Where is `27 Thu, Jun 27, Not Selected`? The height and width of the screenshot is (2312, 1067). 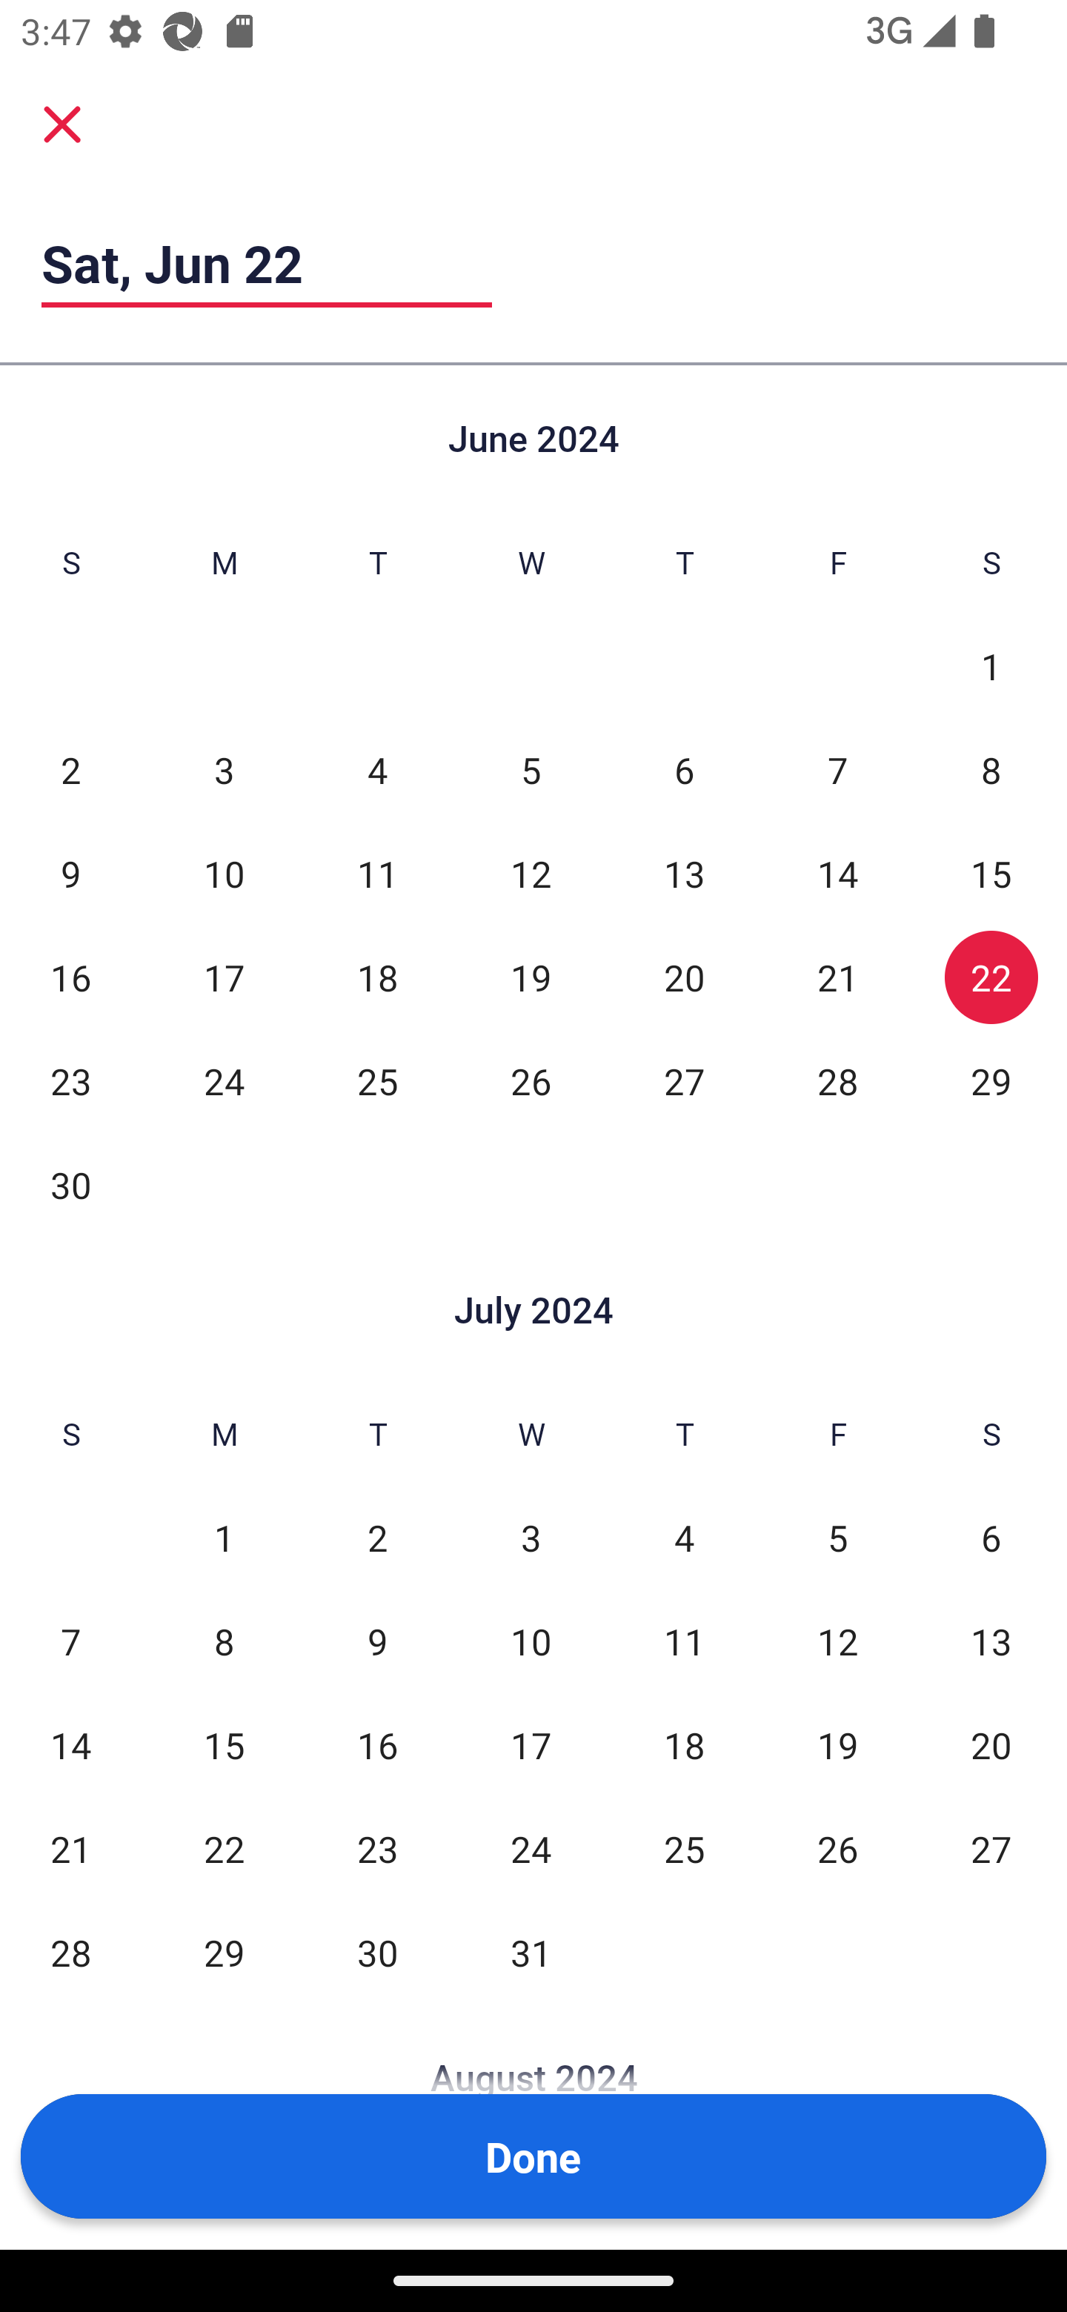
27 Thu, Jun 27, Not Selected is located at coordinates (684, 1080).